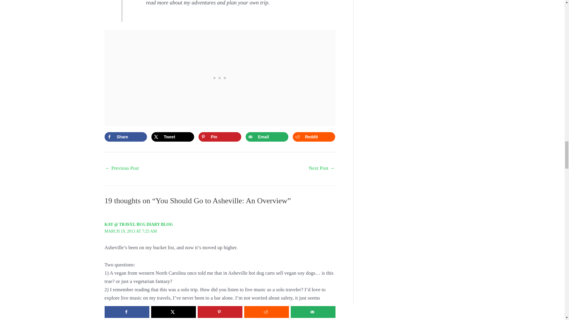  What do you see at coordinates (220, 137) in the screenshot?
I see `Save to Pinterest` at bounding box center [220, 137].